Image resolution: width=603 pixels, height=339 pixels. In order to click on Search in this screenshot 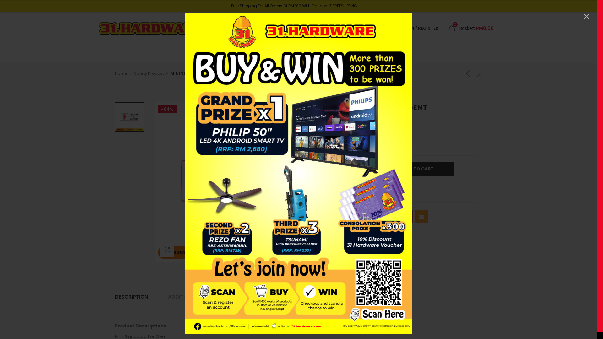, I will do `click(380, 28)`.